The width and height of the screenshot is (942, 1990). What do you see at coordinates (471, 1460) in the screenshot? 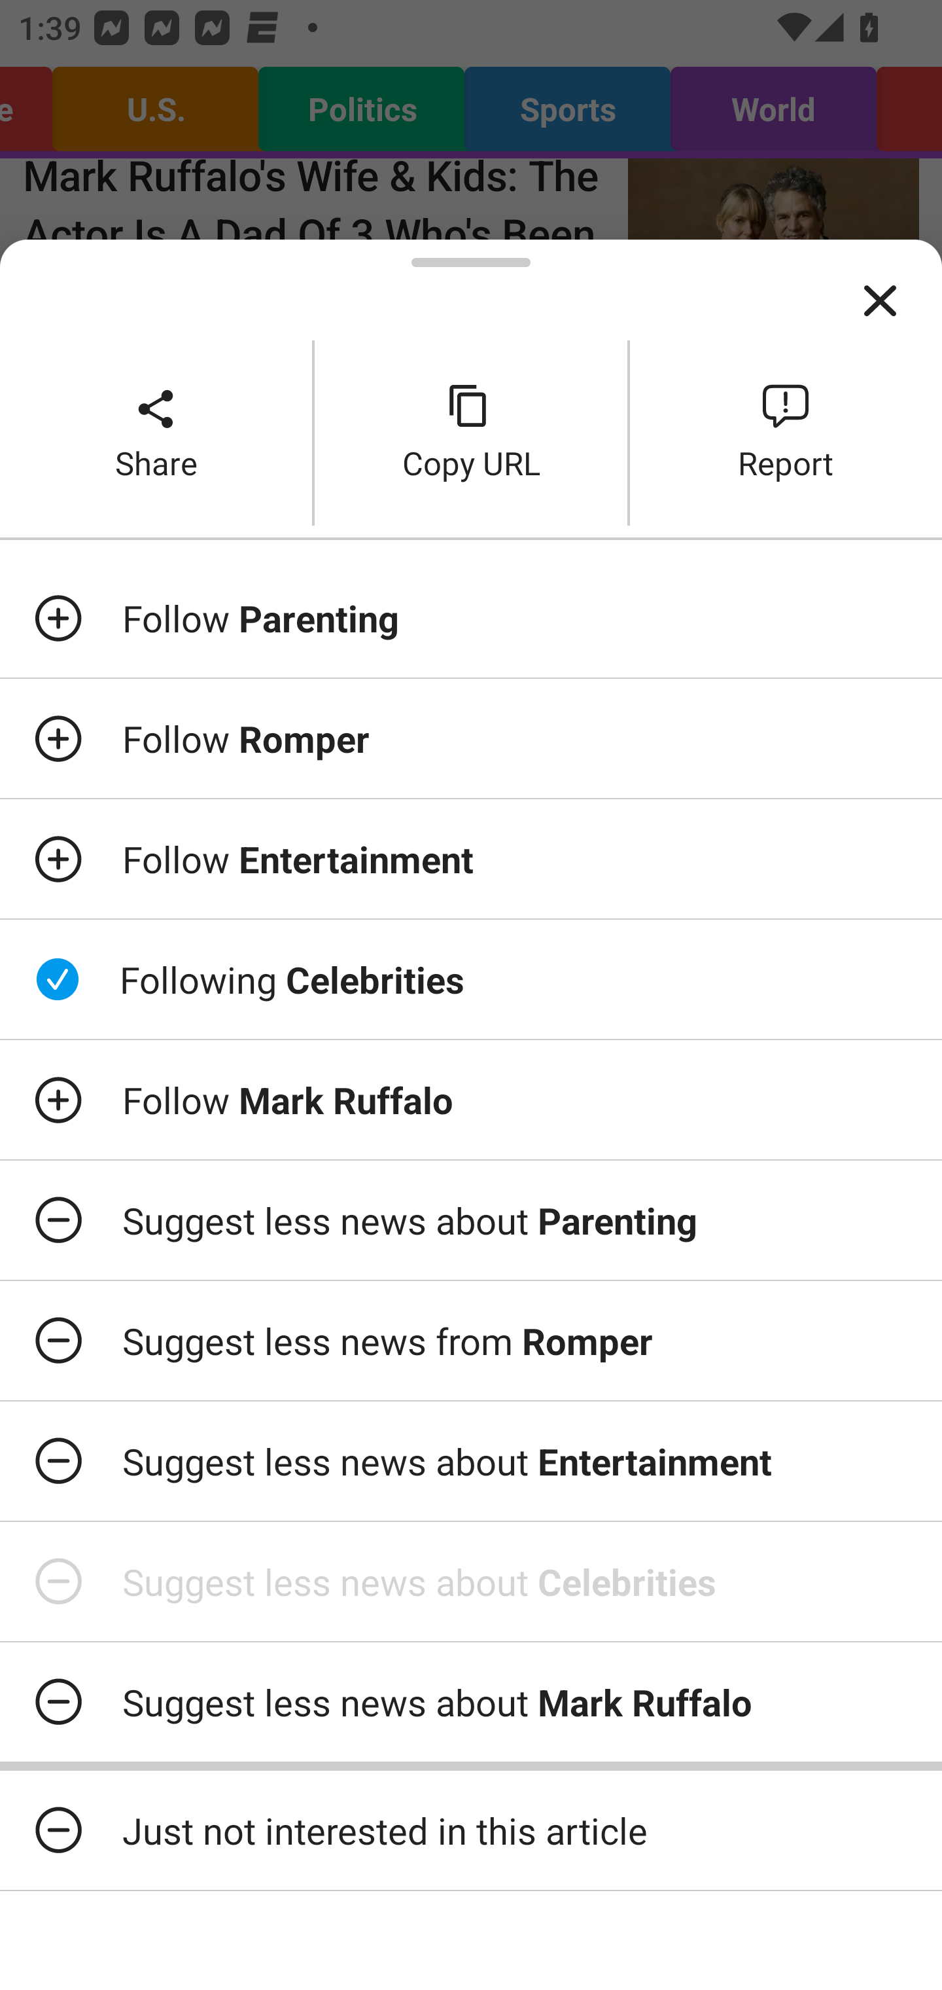
I see `Suggest less news about Entertainment` at bounding box center [471, 1460].